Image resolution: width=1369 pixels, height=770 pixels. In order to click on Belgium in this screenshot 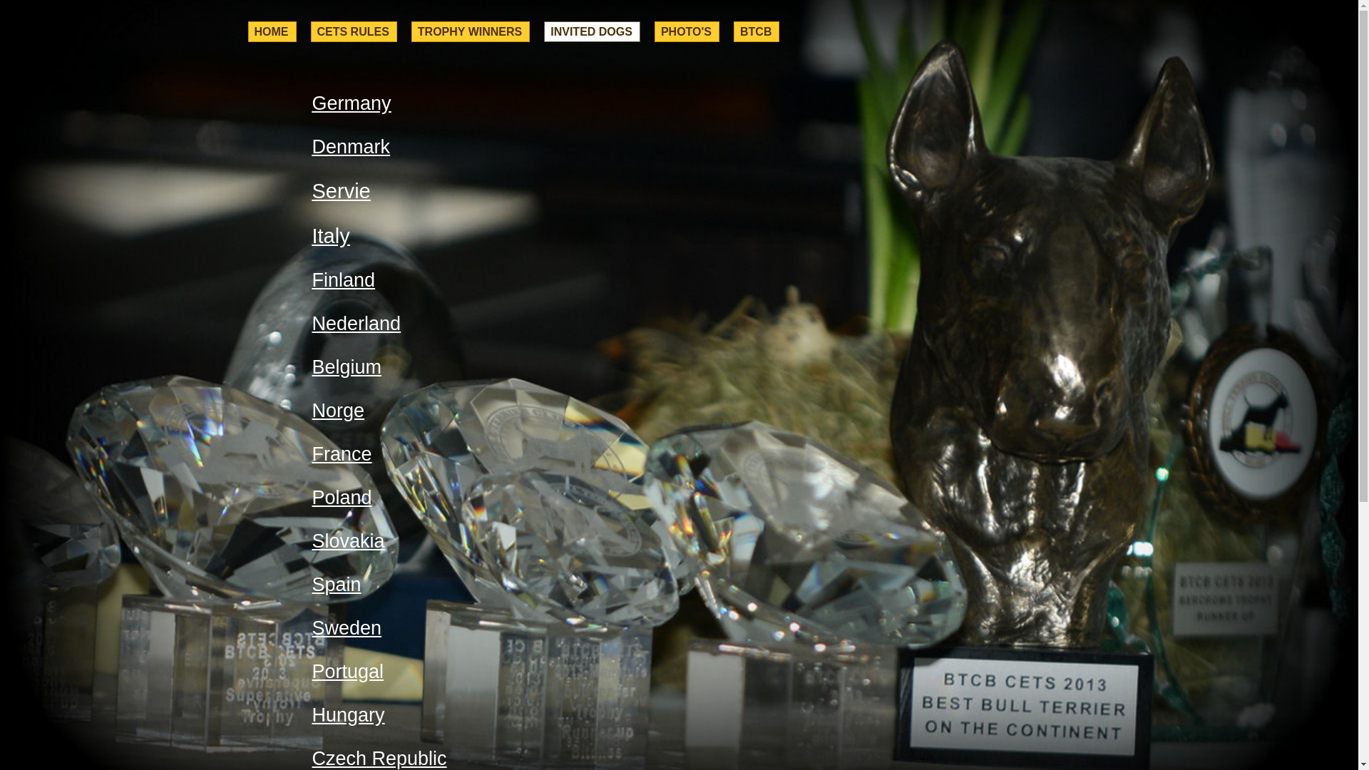, I will do `click(347, 367)`.